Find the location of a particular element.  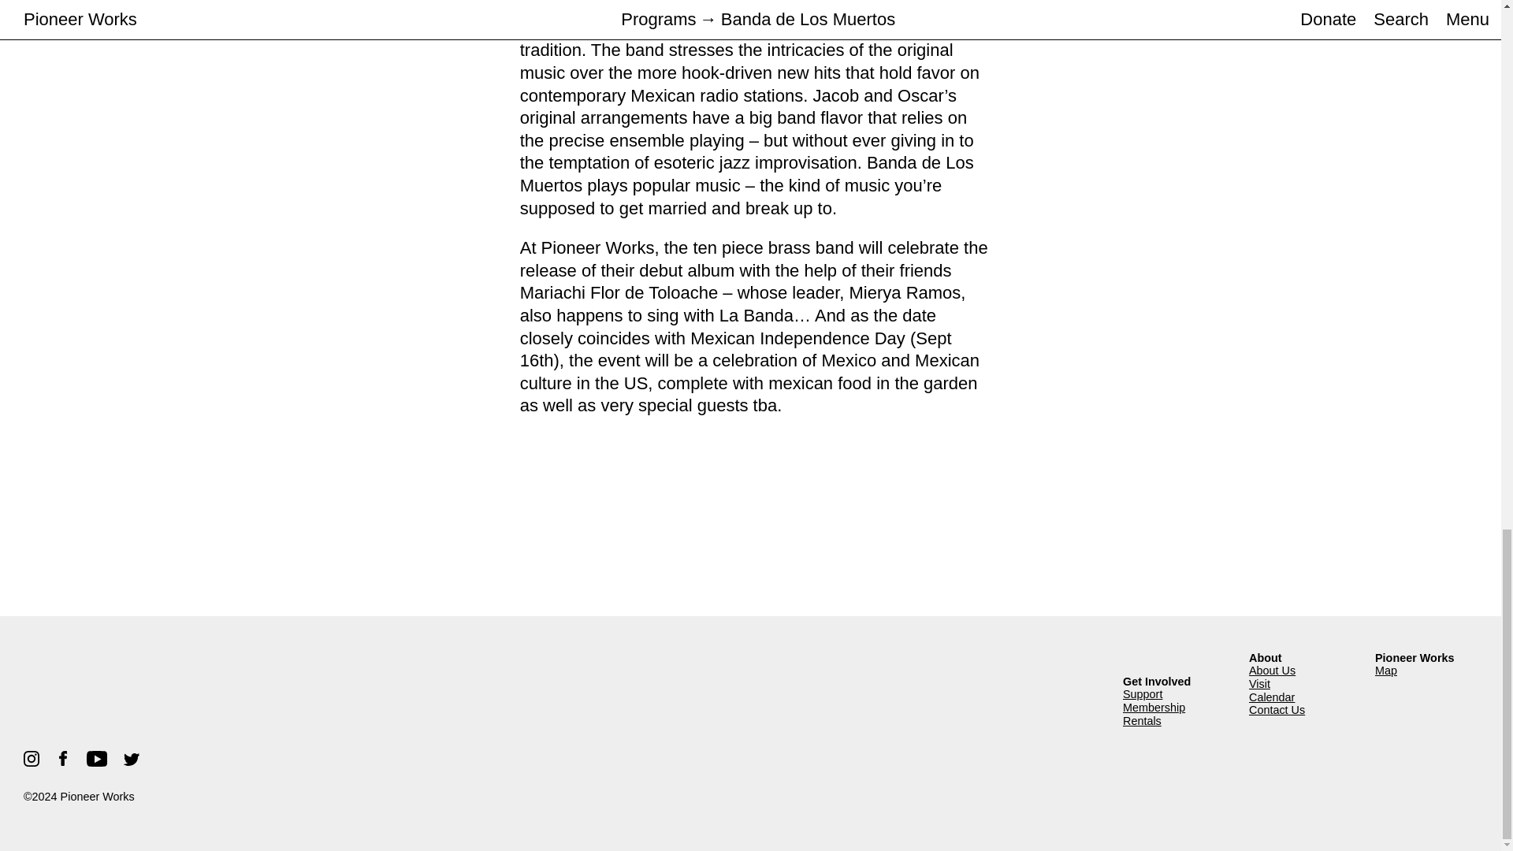

Rentals is located at coordinates (1174, 722).